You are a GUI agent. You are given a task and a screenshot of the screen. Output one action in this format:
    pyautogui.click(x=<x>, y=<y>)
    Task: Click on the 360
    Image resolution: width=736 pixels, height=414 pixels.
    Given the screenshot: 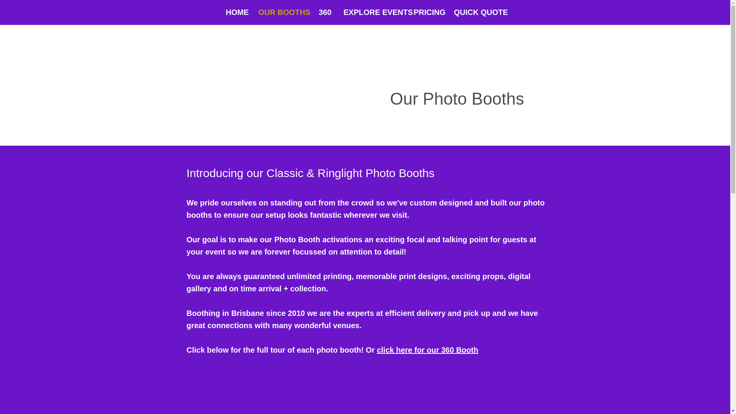 What is the action you would take?
    pyautogui.click(x=325, y=12)
    